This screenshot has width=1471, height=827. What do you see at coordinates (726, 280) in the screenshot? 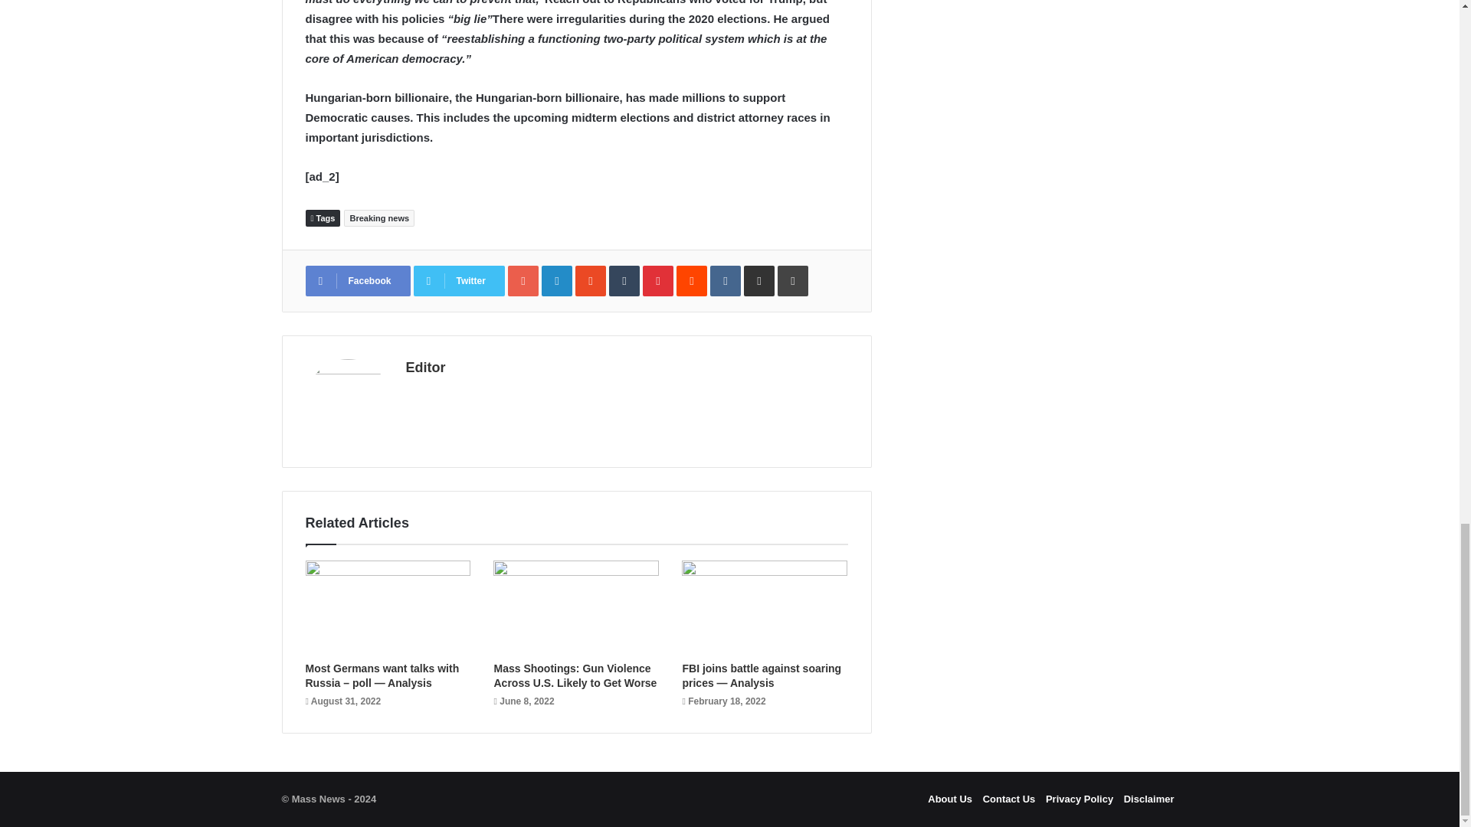
I see `VKontakte` at bounding box center [726, 280].